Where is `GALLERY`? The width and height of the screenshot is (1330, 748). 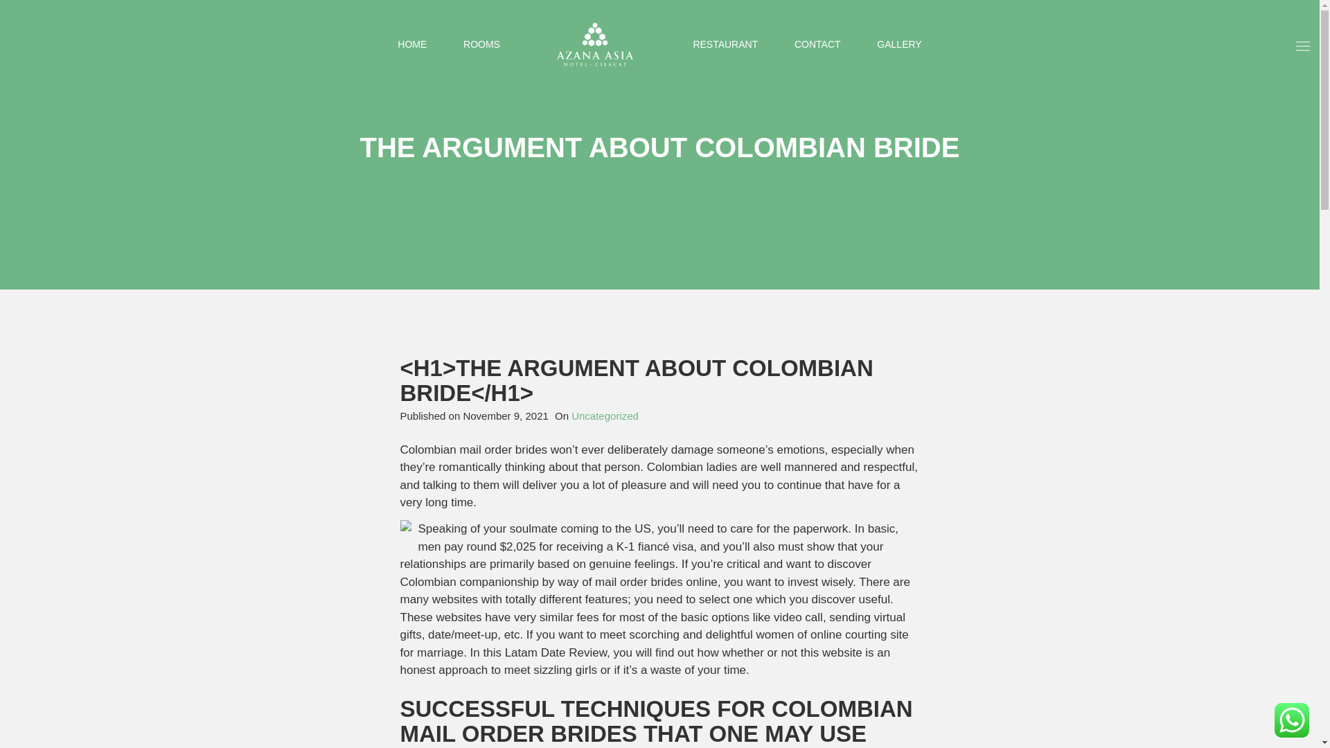 GALLERY is located at coordinates (899, 44).